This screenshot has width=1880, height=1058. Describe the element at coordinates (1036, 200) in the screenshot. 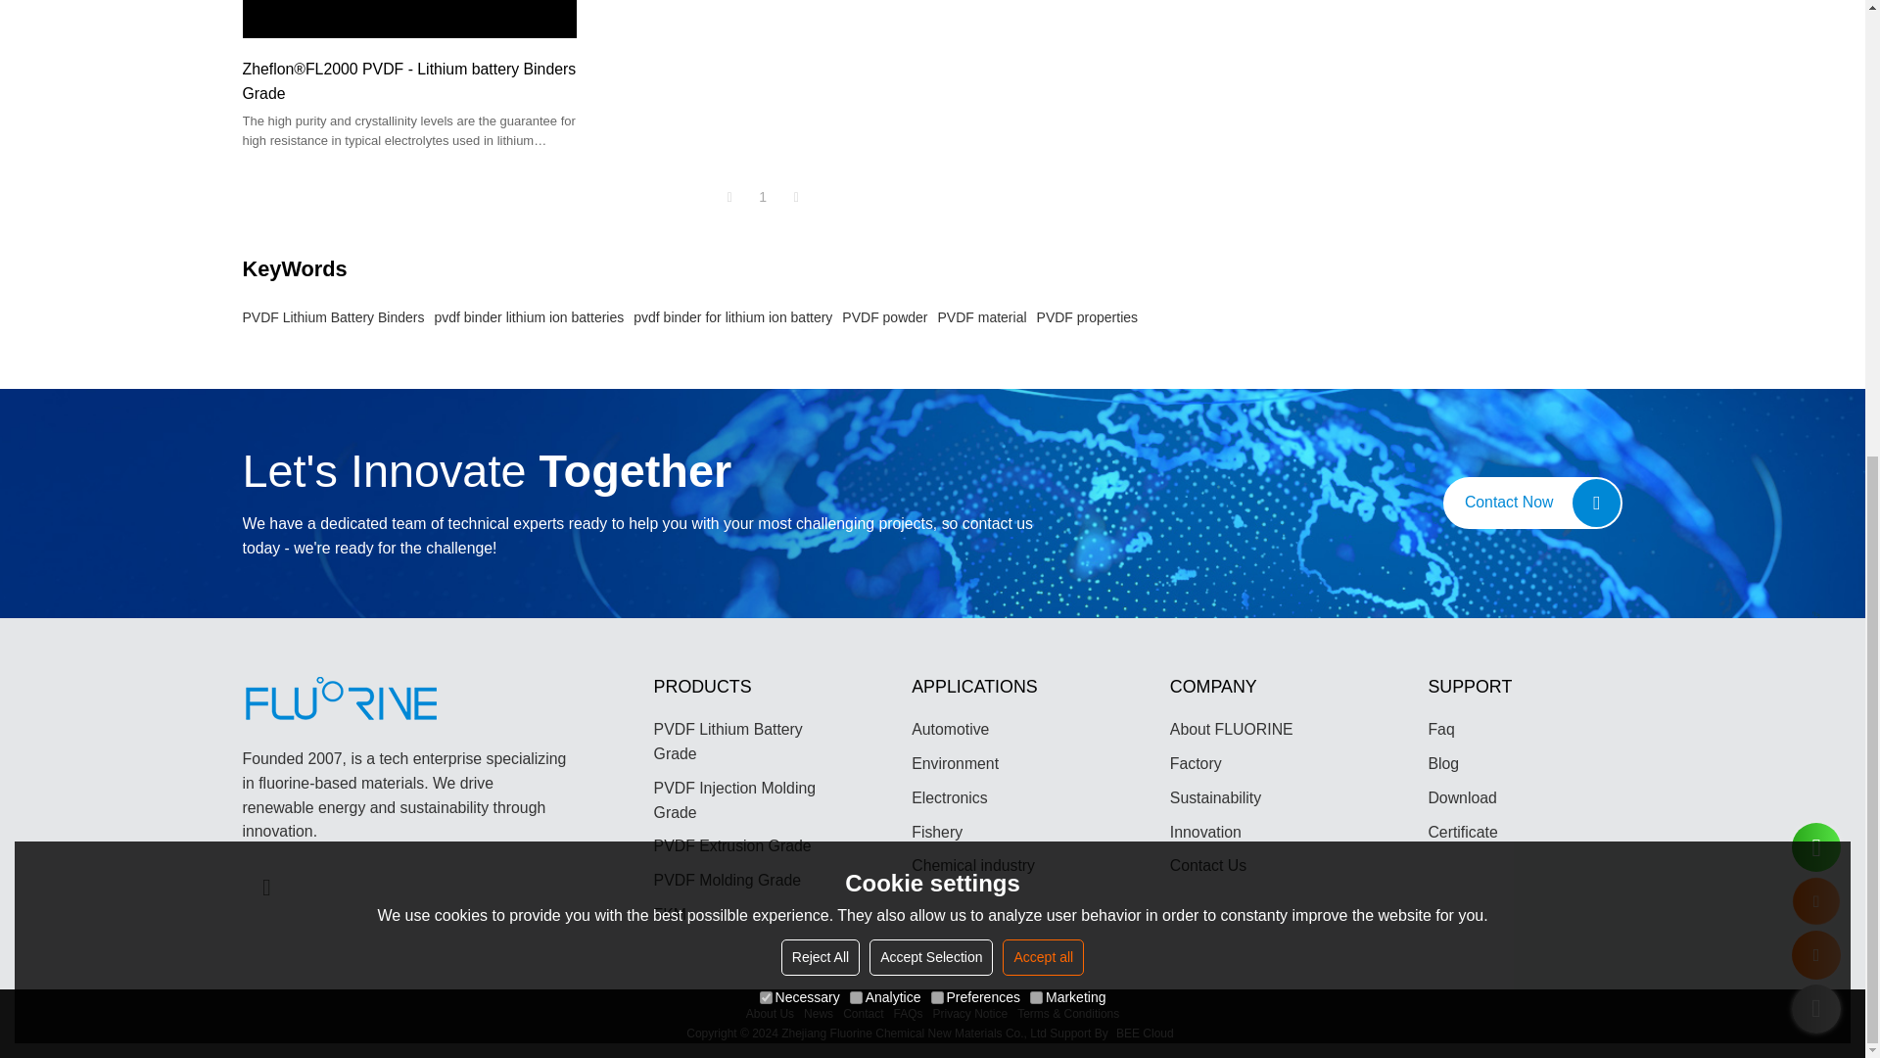

I see `on` at that location.